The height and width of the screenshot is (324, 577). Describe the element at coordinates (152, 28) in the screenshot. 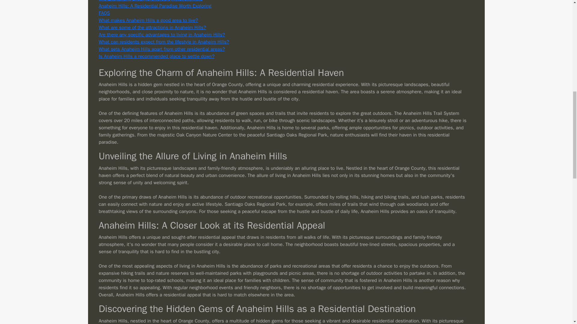

I see `What are some of the attractions in Anaheim Hills?` at that location.